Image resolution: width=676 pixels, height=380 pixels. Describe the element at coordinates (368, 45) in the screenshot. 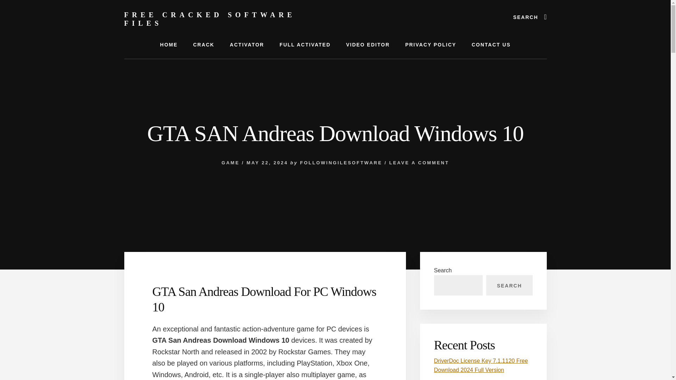

I see `VIDEO EDITOR` at that location.